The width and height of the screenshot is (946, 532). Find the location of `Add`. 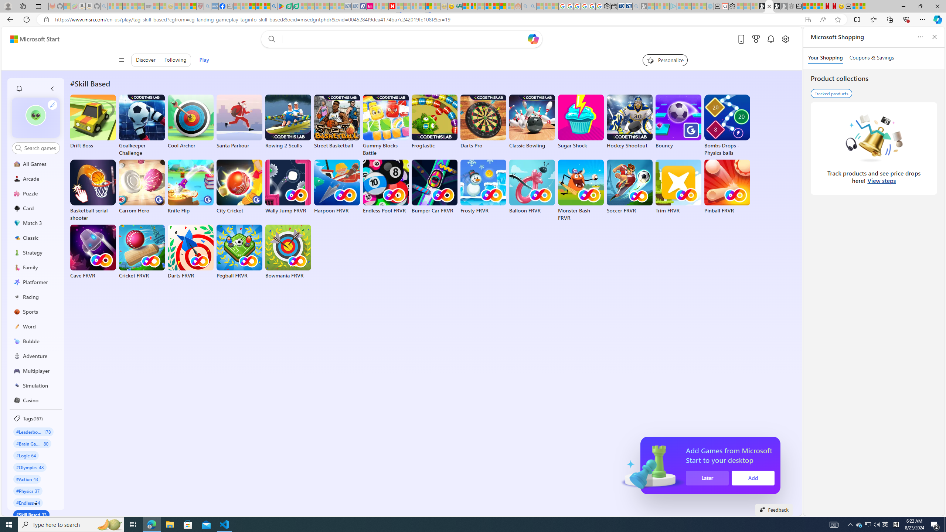

Add is located at coordinates (753, 478).